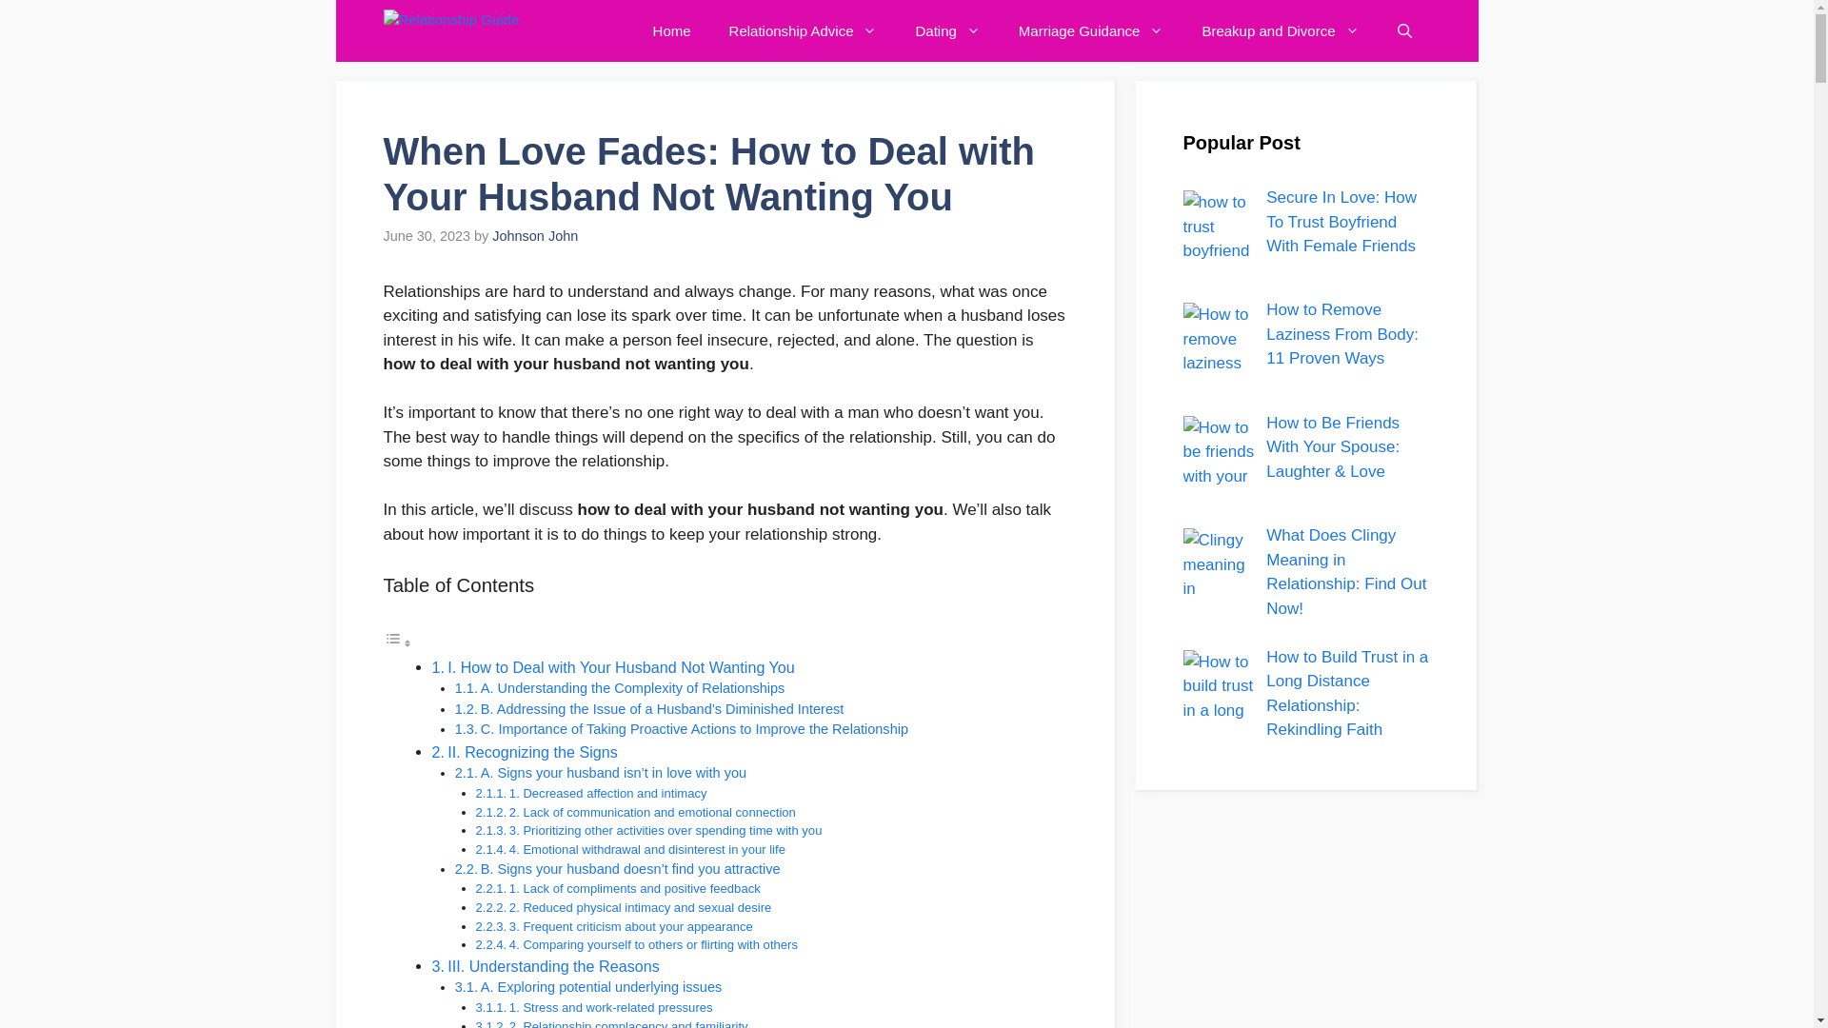  I want to click on 1. Lack of compliments and positive feedback, so click(634, 887).